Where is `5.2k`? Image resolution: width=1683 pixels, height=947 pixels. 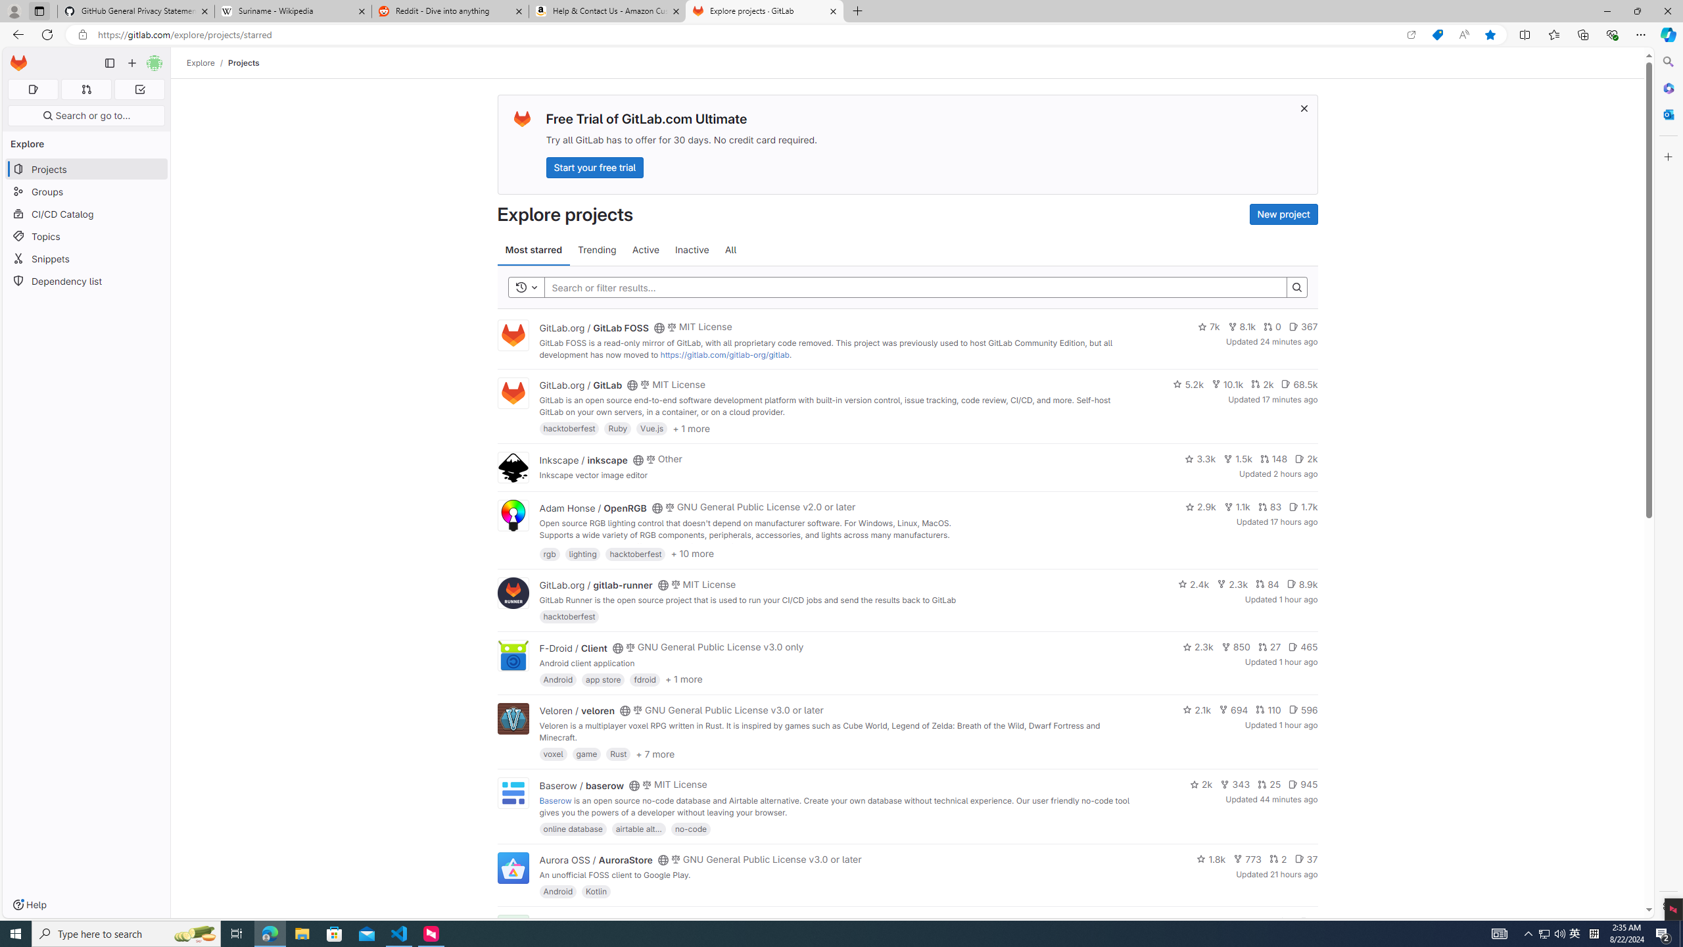
5.2k is located at coordinates (1188, 384).